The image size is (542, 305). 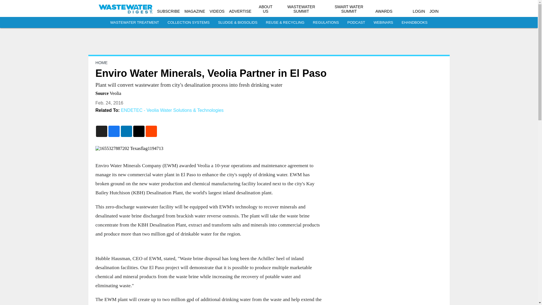 What do you see at coordinates (326, 23) in the screenshot?
I see `REGULATIONS` at bounding box center [326, 23].